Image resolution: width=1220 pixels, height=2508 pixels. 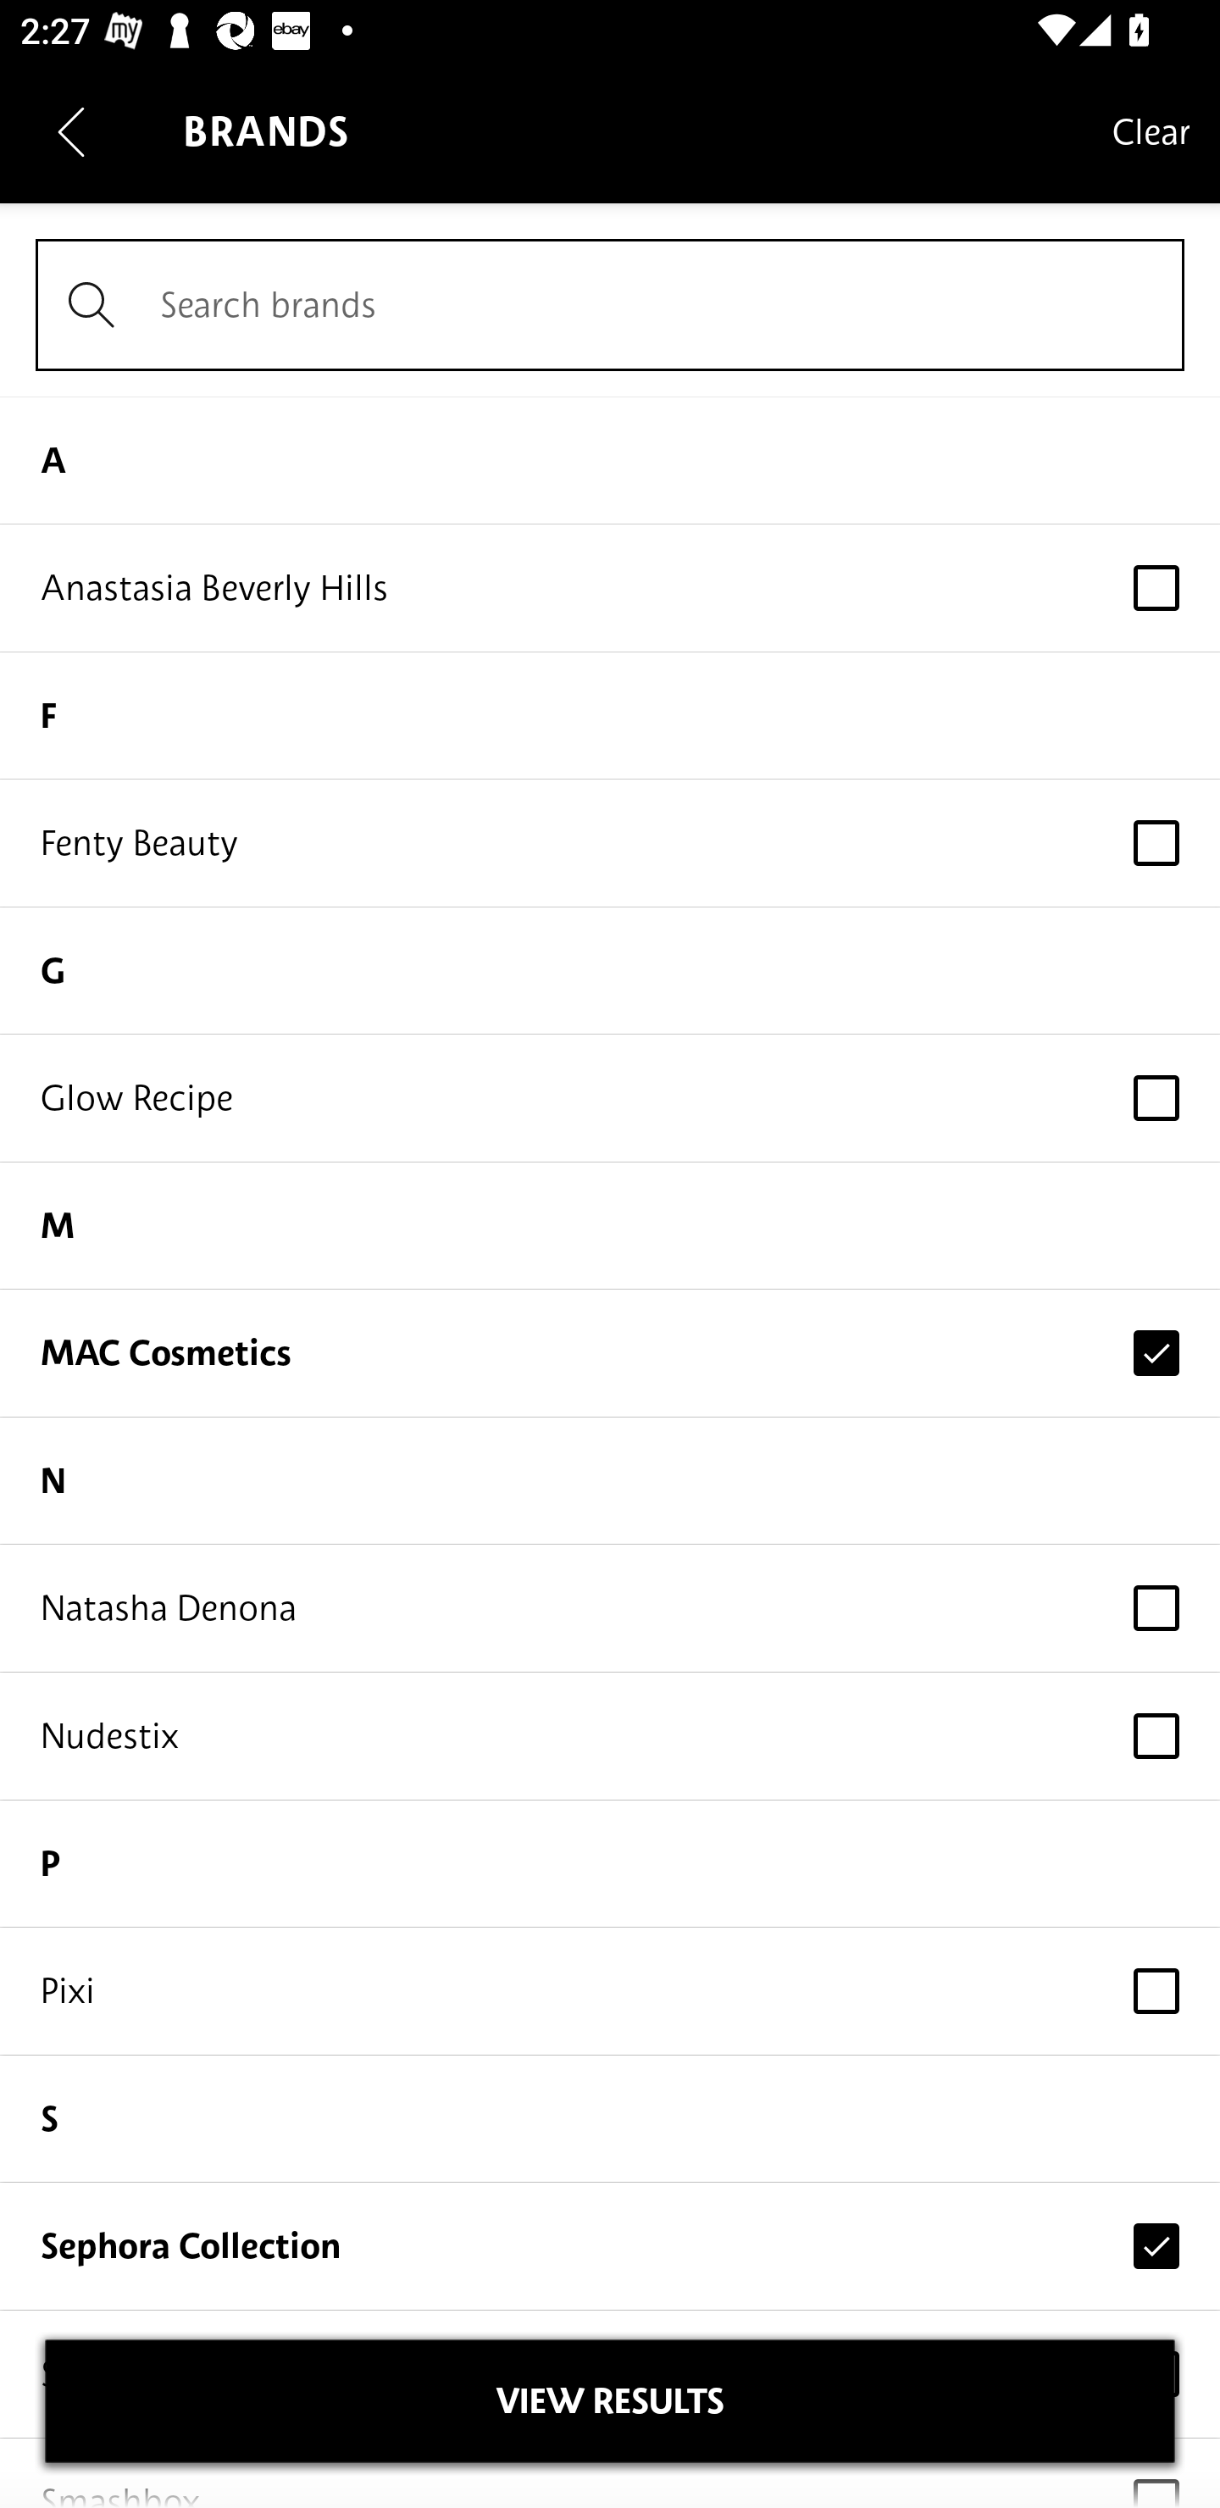 I want to click on M, so click(x=610, y=1226).